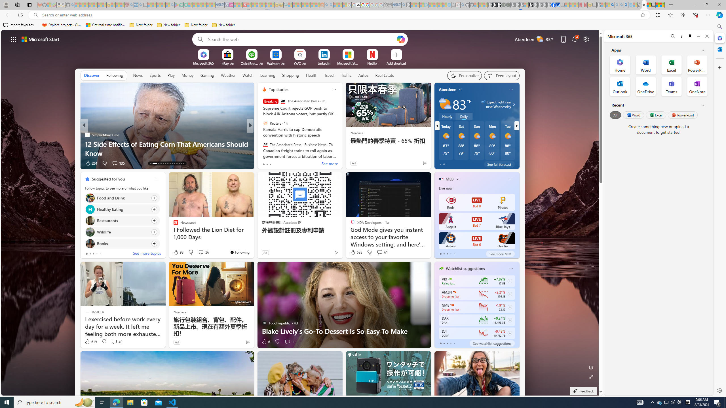  What do you see at coordinates (656, 115) in the screenshot?
I see `Excel` at bounding box center [656, 115].